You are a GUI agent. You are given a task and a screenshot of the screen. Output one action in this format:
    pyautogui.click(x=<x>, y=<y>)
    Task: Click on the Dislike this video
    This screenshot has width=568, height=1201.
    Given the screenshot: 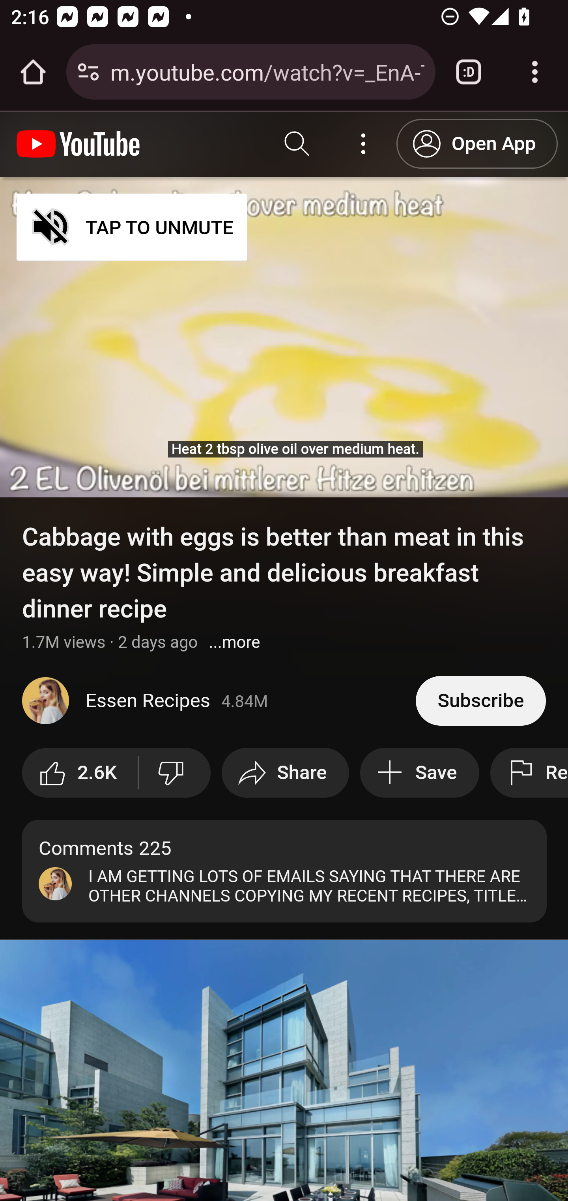 What is the action you would take?
    pyautogui.click(x=174, y=772)
    